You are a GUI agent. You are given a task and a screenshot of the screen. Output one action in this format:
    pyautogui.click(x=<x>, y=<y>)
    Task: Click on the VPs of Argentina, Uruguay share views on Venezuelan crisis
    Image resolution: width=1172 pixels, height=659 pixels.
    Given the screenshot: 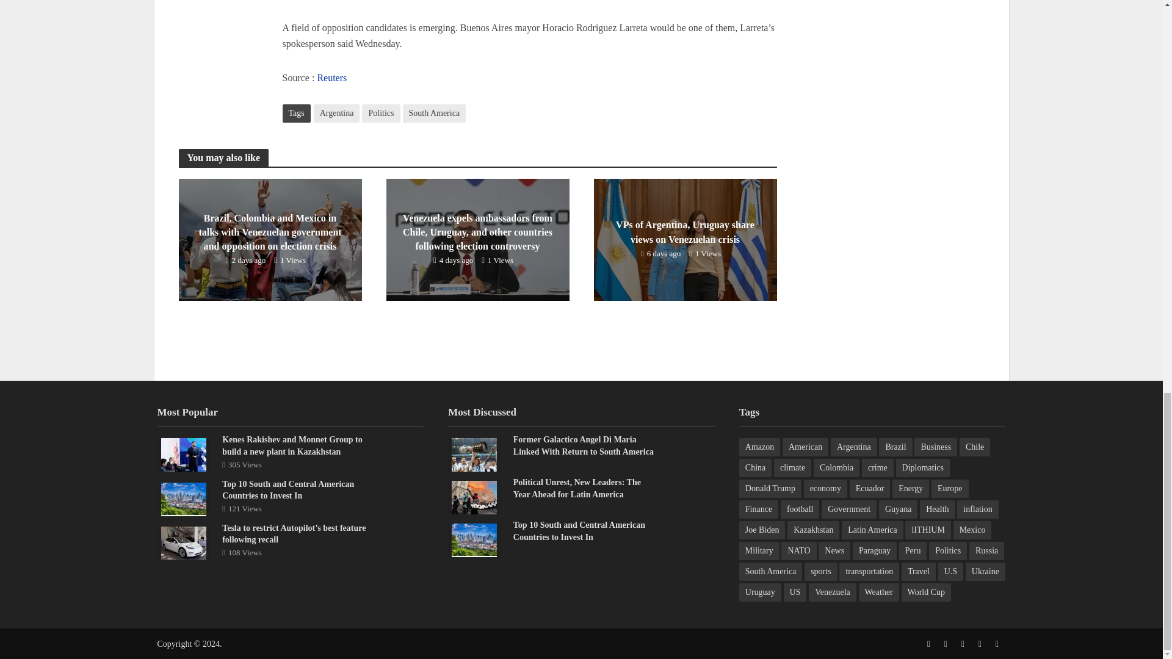 What is the action you would take?
    pyautogui.click(x=684, y=239)
    